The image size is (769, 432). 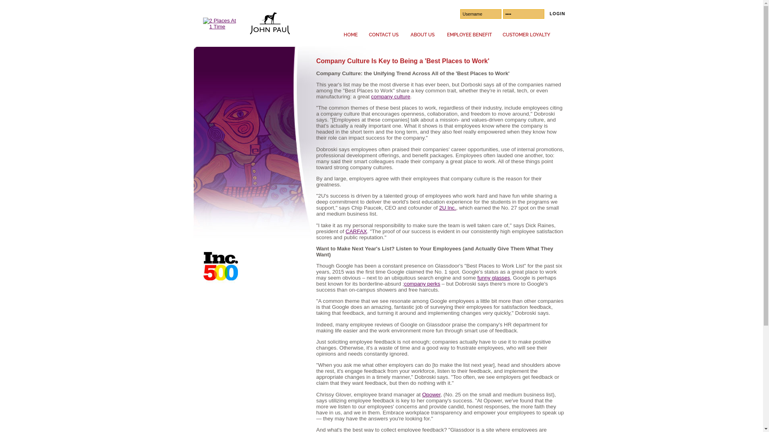 What do you see at coordinates (448, 208) in the screenshot?
I see `2U Inc.` at bounding box center [448, 208].